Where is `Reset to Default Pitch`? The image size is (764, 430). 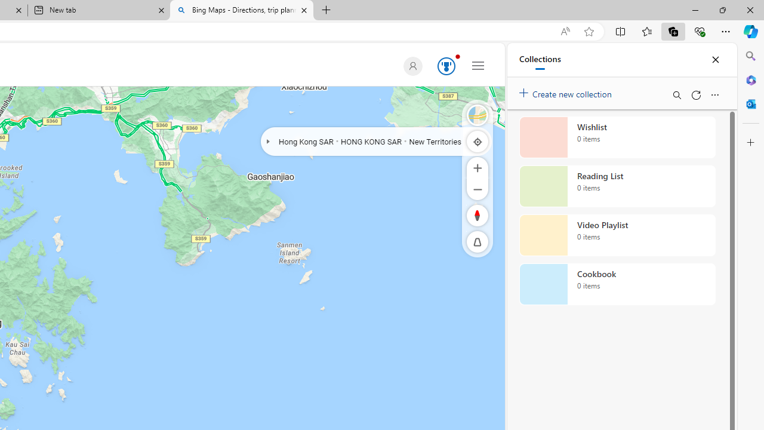
Reset to Default Pitch is located at coordinates (478, 242).